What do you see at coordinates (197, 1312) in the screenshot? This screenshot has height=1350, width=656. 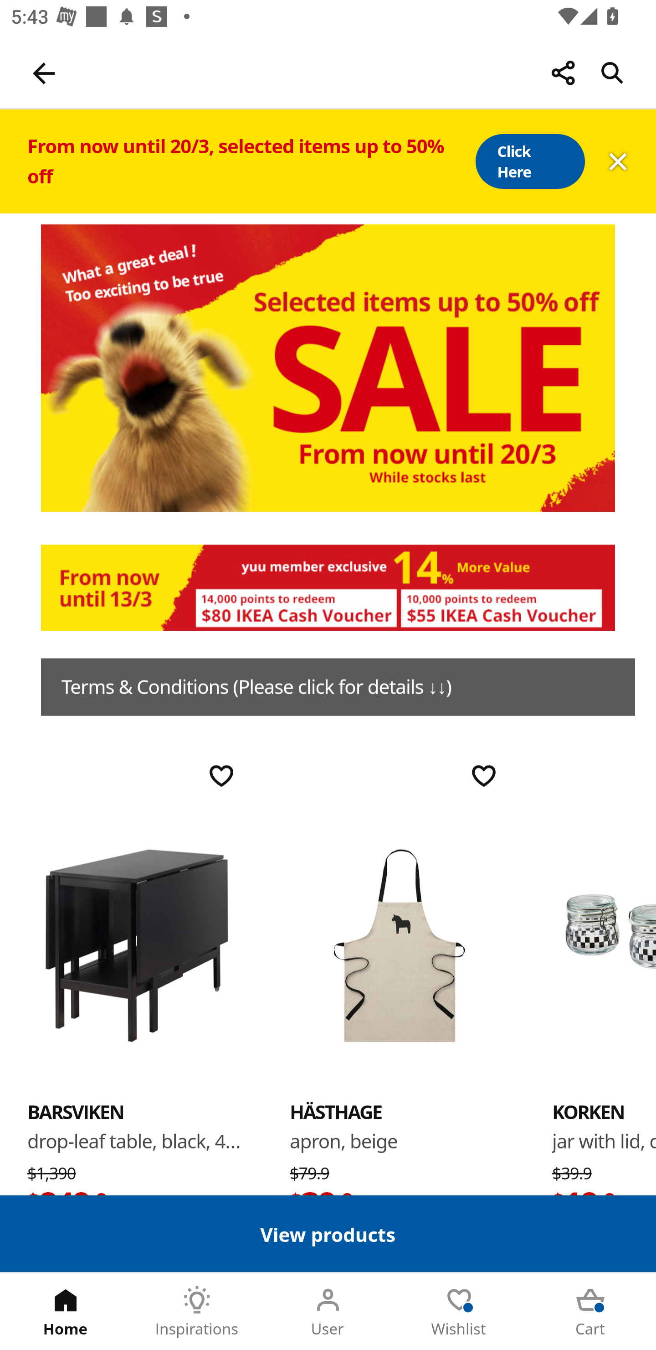 I see `Inspirations
Tab 2 of 5` at bounding box center [197, 1312].